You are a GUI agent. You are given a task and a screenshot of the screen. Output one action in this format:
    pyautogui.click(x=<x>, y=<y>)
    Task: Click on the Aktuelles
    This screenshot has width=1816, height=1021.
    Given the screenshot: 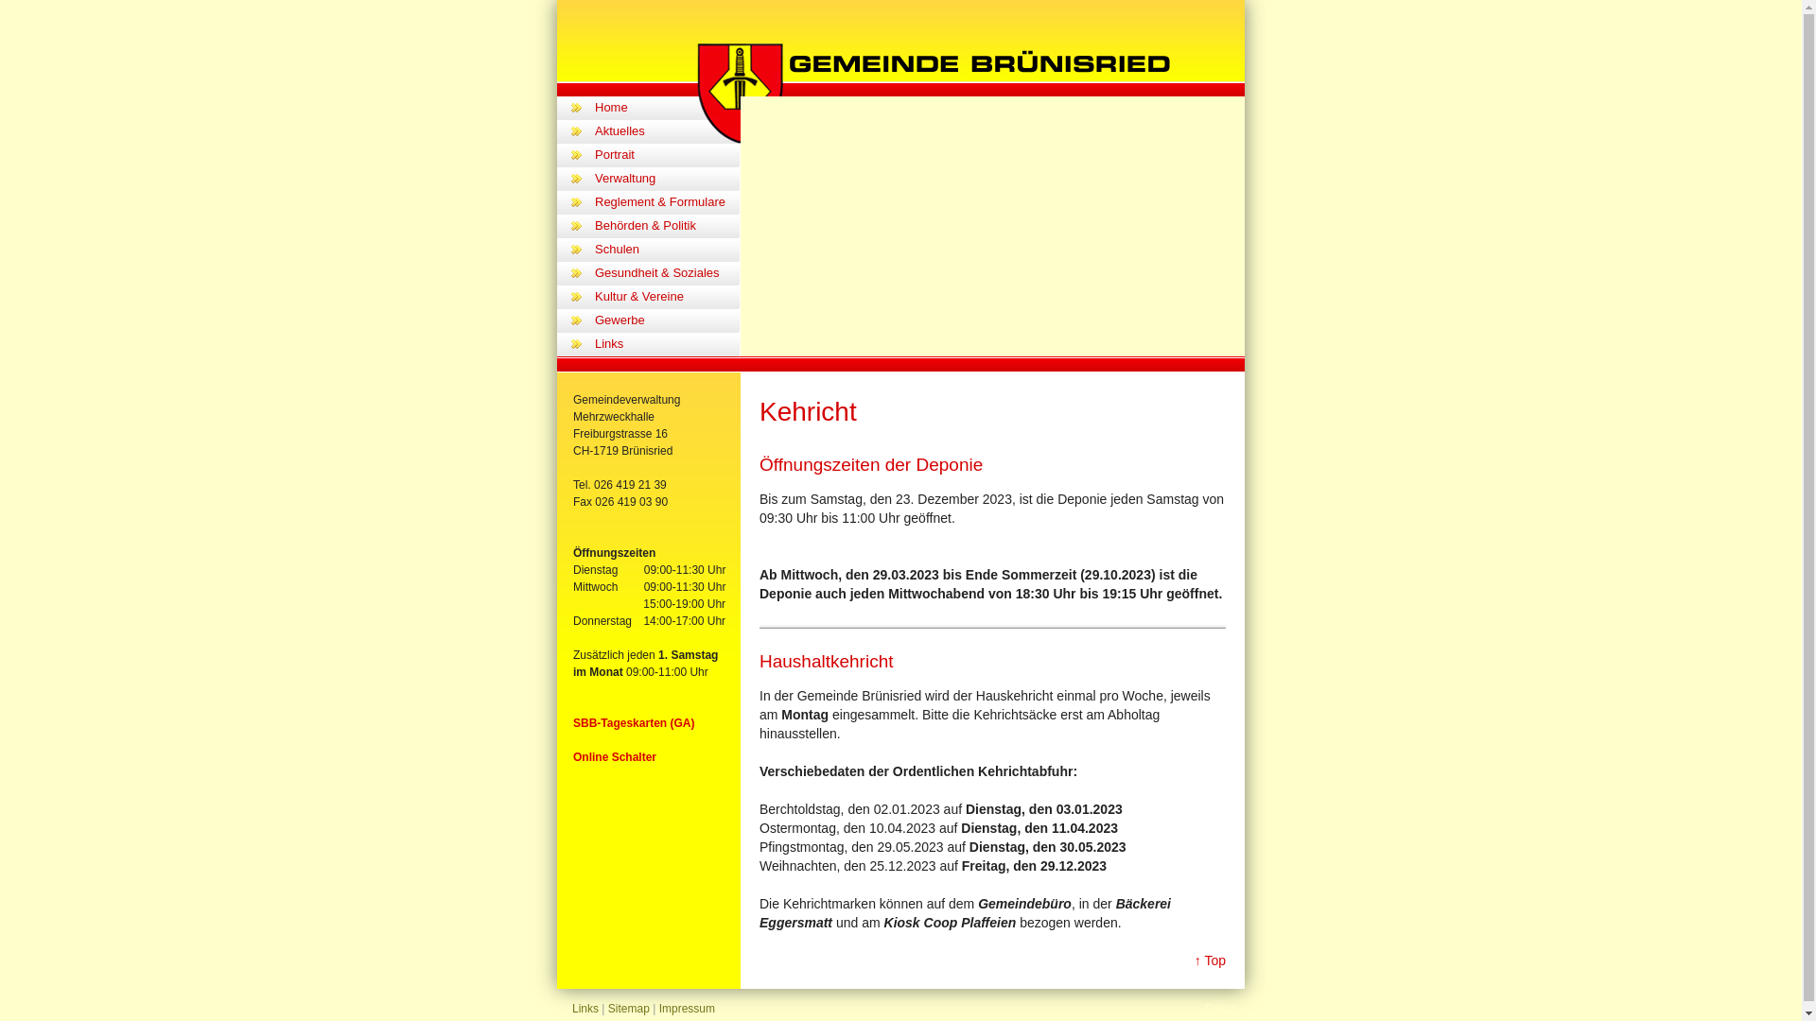 What is the action you would take?
    pyautogui.click(x=668, y=132)
    